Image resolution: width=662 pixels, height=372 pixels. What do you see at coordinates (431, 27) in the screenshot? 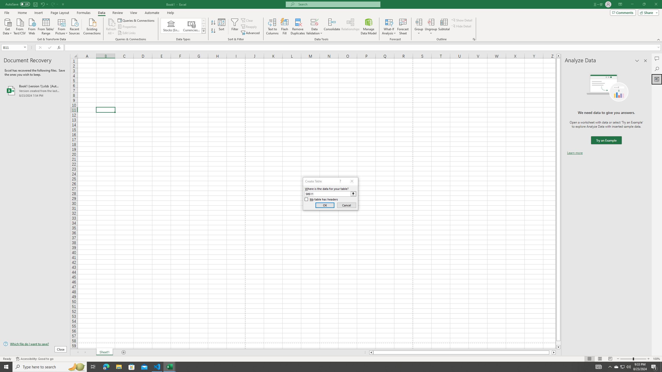
I see `Ungroup...` at bounding box center [431, 27].